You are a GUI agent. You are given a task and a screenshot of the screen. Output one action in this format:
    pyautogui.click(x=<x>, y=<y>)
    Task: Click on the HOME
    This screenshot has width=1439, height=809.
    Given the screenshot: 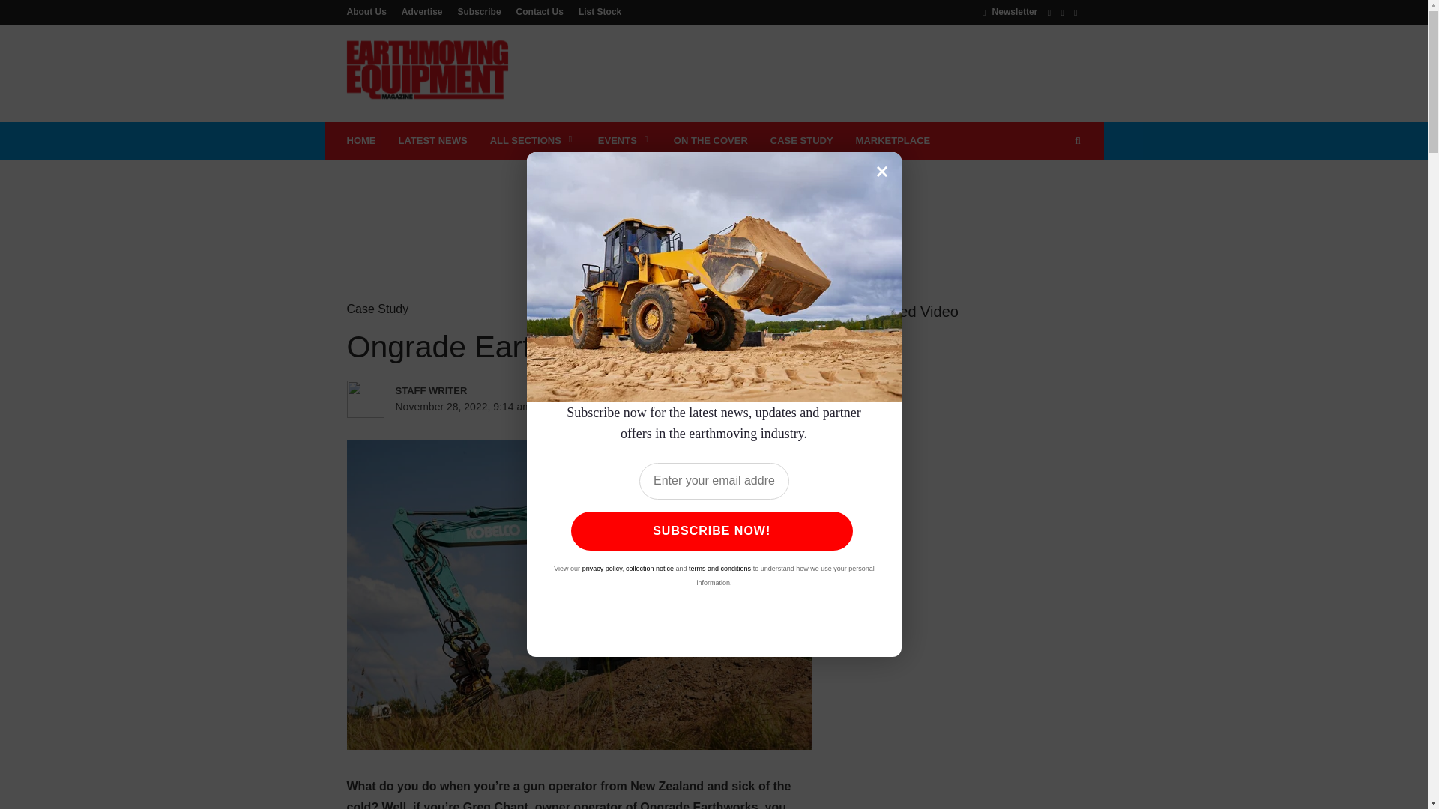 What is the action you would take?
    pyautogui.click(x=361, y=141)
    